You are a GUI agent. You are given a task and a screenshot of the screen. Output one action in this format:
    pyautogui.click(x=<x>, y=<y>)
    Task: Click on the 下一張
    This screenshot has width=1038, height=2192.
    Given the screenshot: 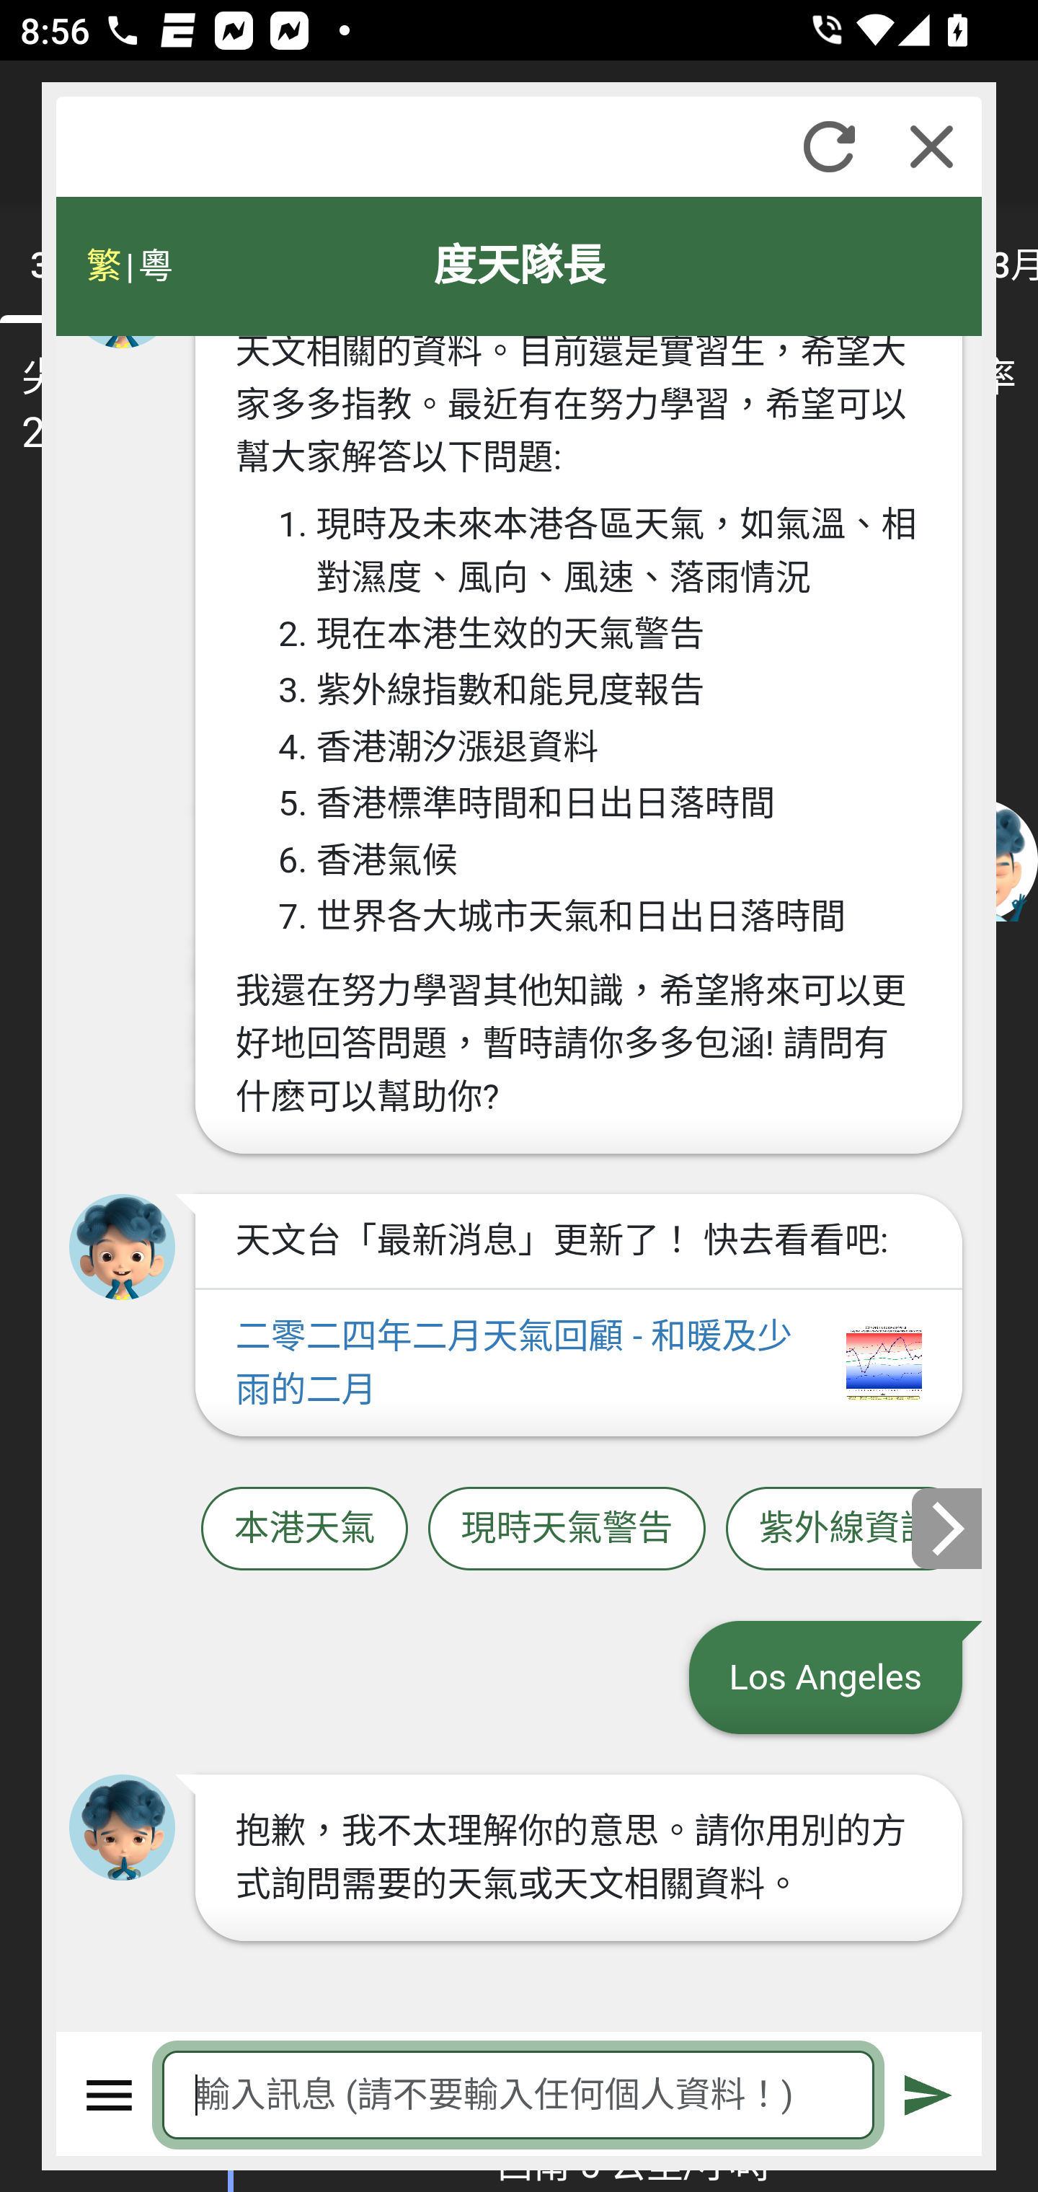 What is the action you would take?
    pyautogui.click(x=948, y=1527)
    